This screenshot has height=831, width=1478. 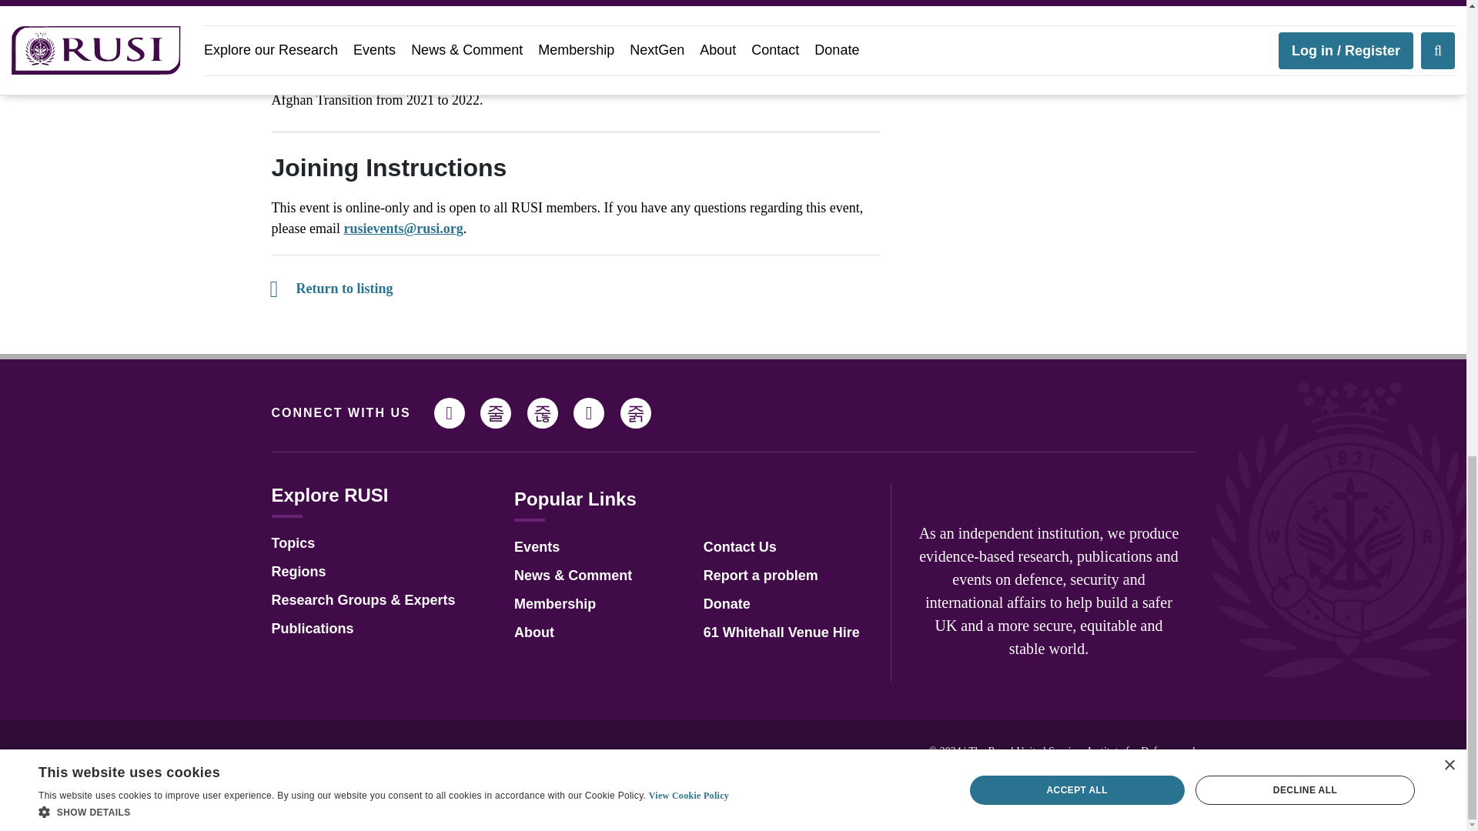 I want to click on Explore RUSI, so click(x=329, y=494).